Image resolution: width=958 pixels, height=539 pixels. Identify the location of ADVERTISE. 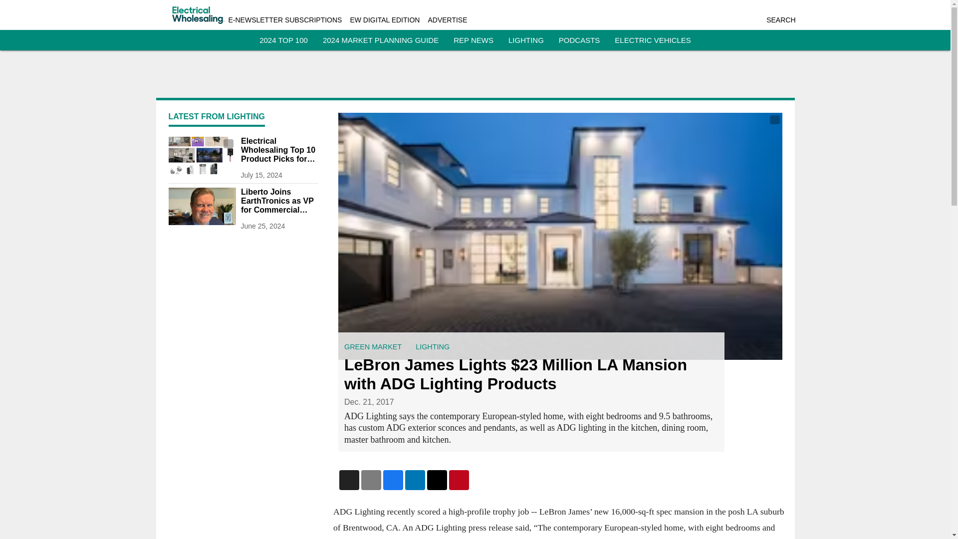
(447, 20).